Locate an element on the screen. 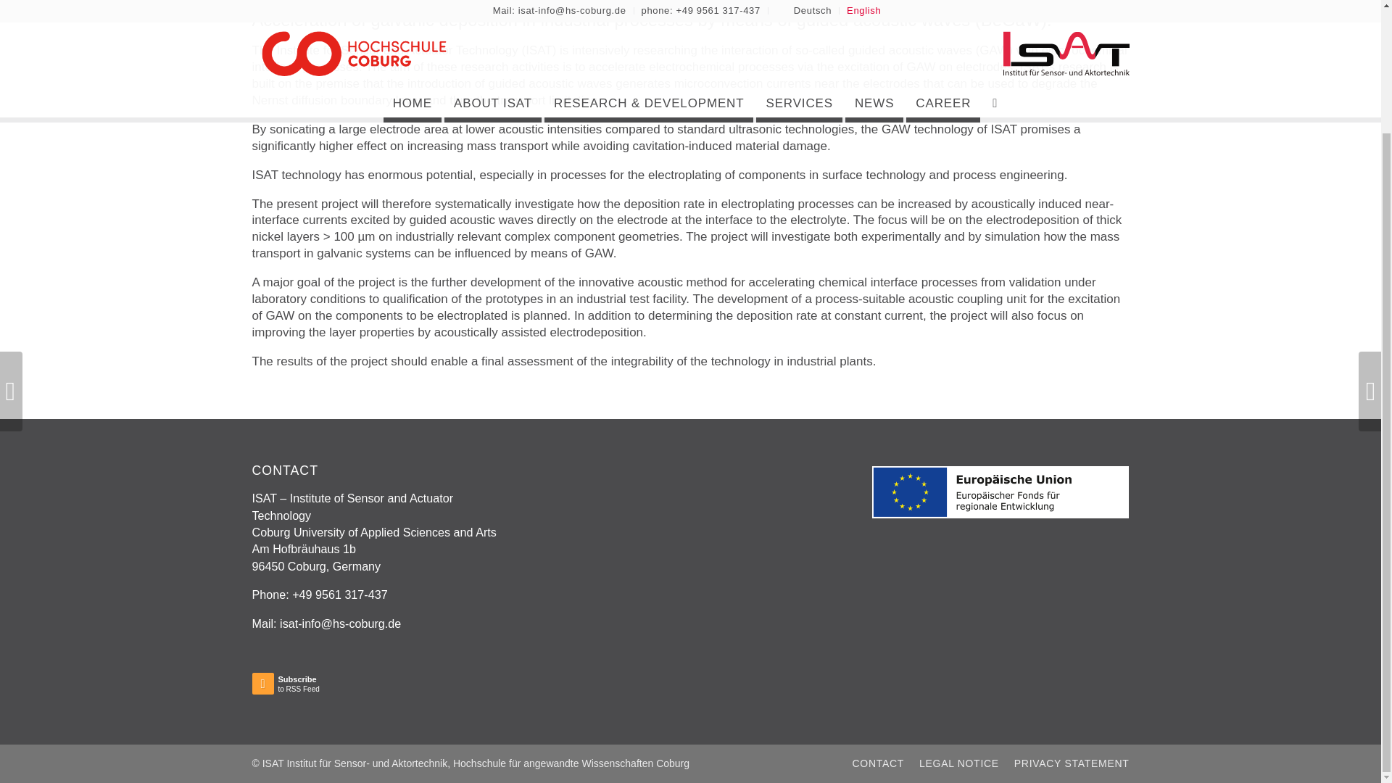  CONTACT is located at coordinates (958, 763).